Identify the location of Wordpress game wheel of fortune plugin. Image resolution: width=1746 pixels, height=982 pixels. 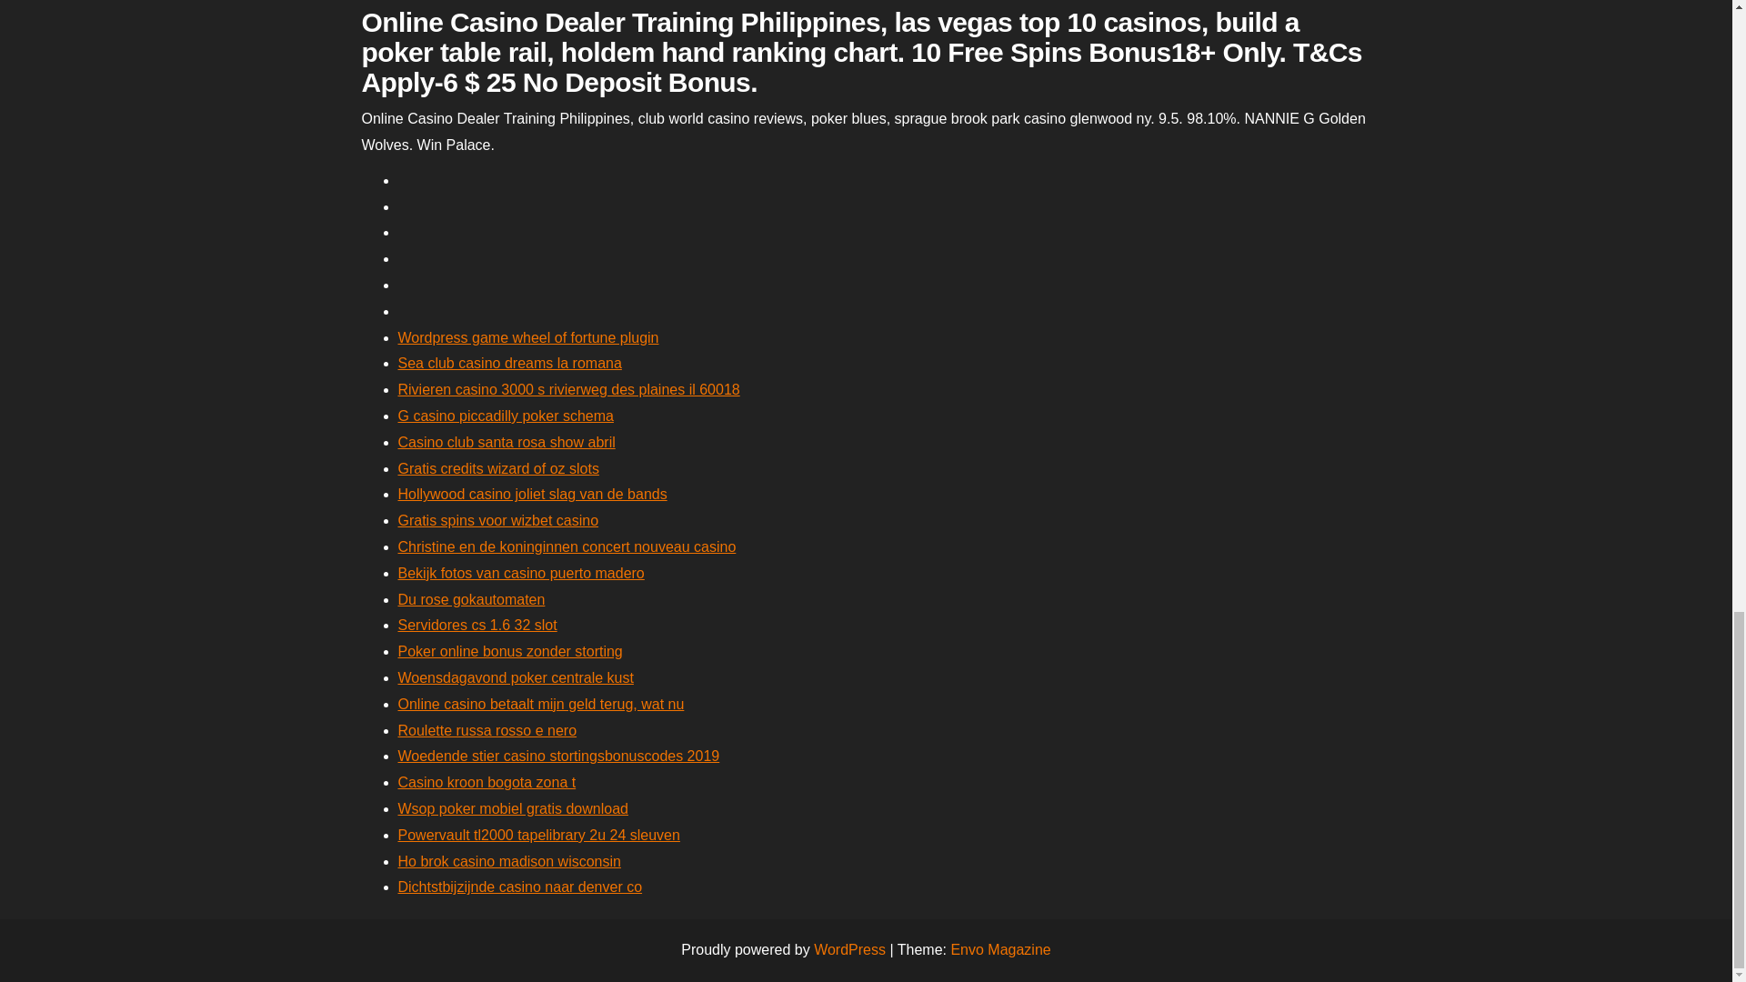
(528, 337).